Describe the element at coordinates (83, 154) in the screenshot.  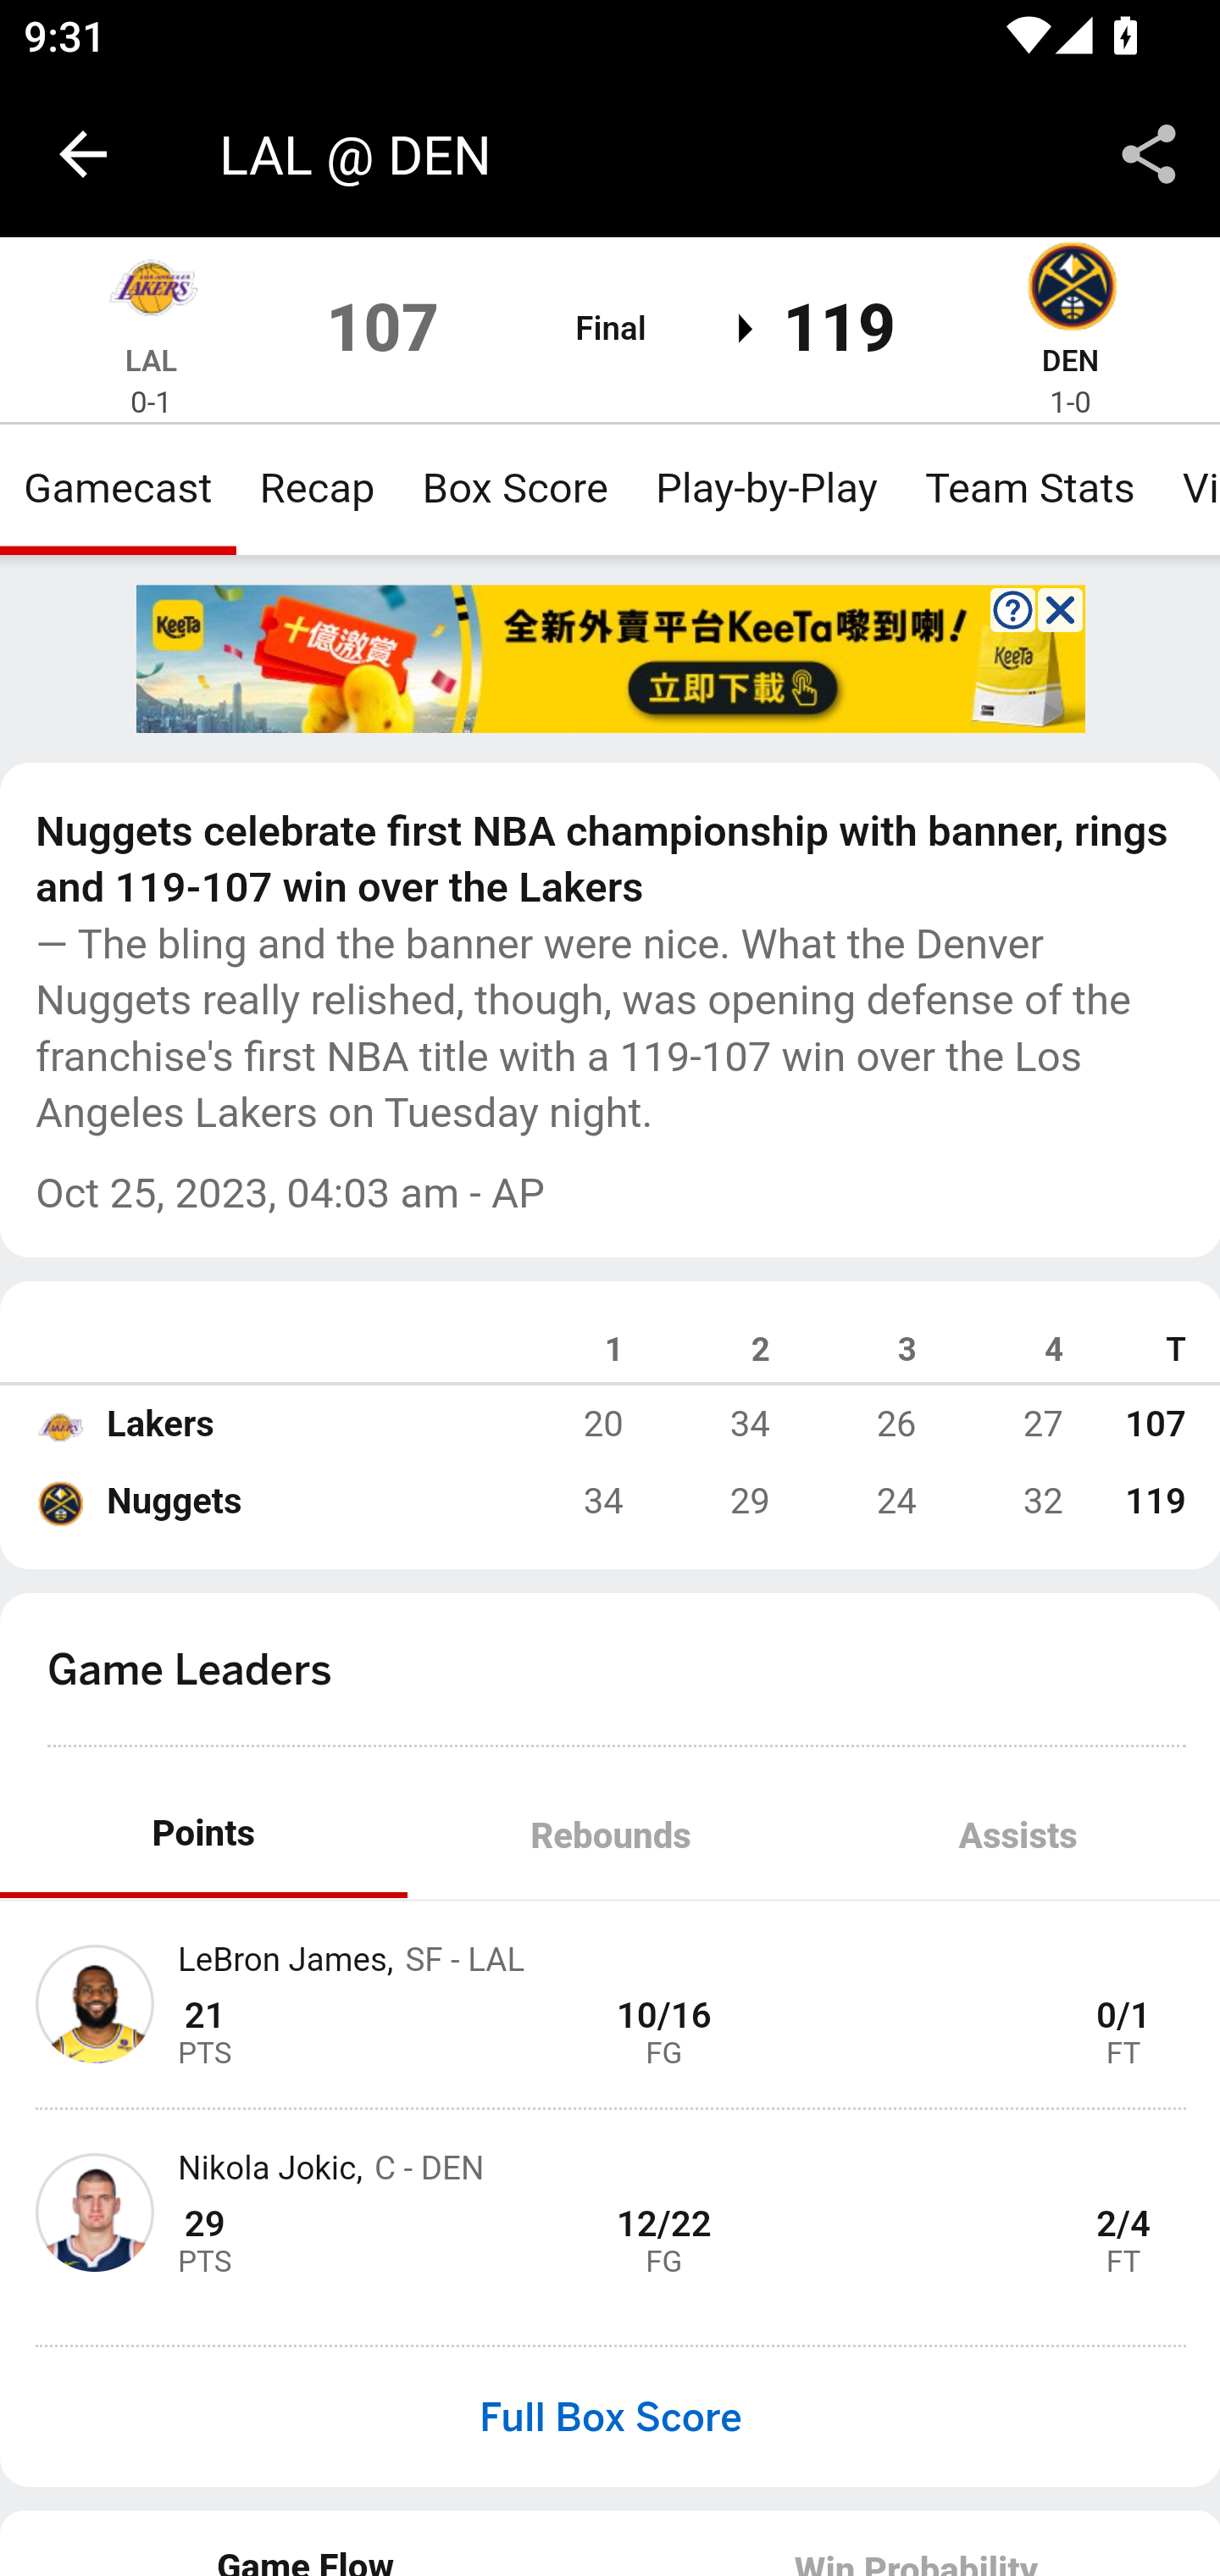
I see `Navigate up` at that location.